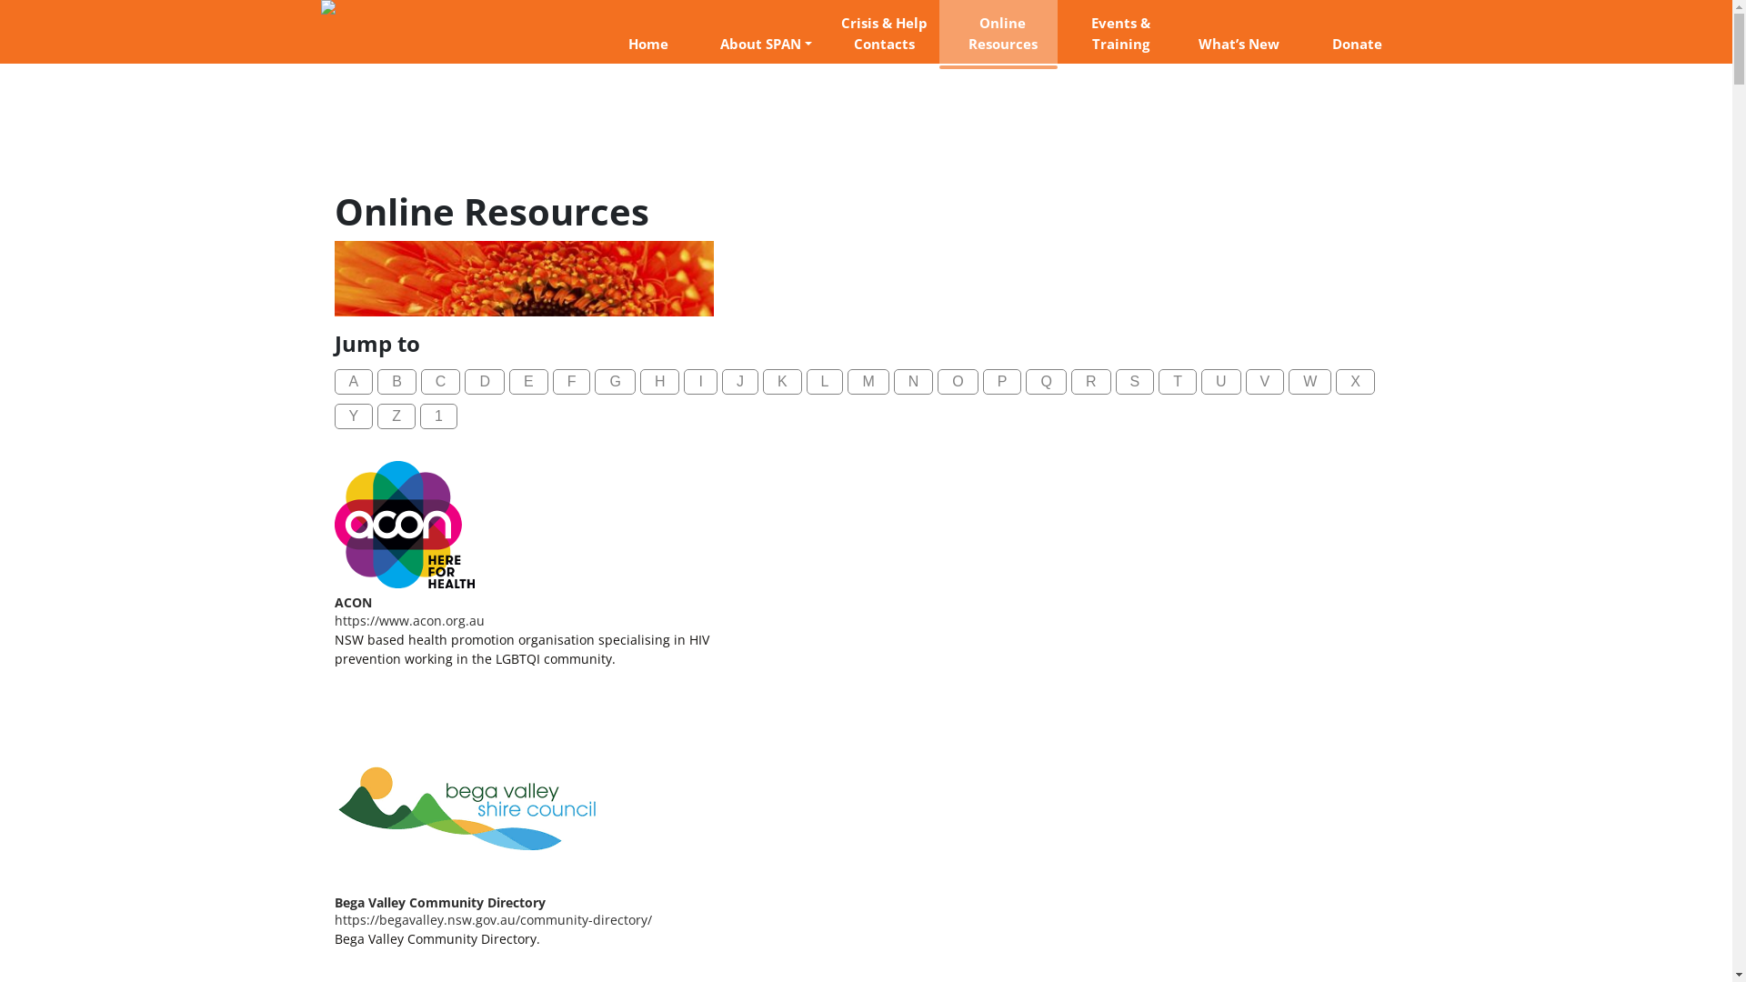  Describe the element at coordinates (355, 382) in the screenshot. I see `A` at that location.